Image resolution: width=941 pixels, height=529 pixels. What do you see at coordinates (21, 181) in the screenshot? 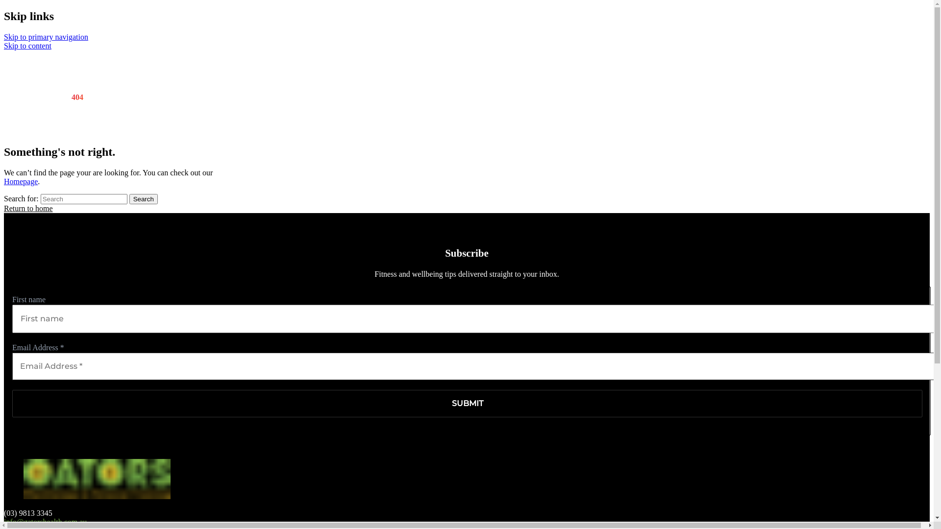
I see `Homepage` at bounding box center [21, 181].